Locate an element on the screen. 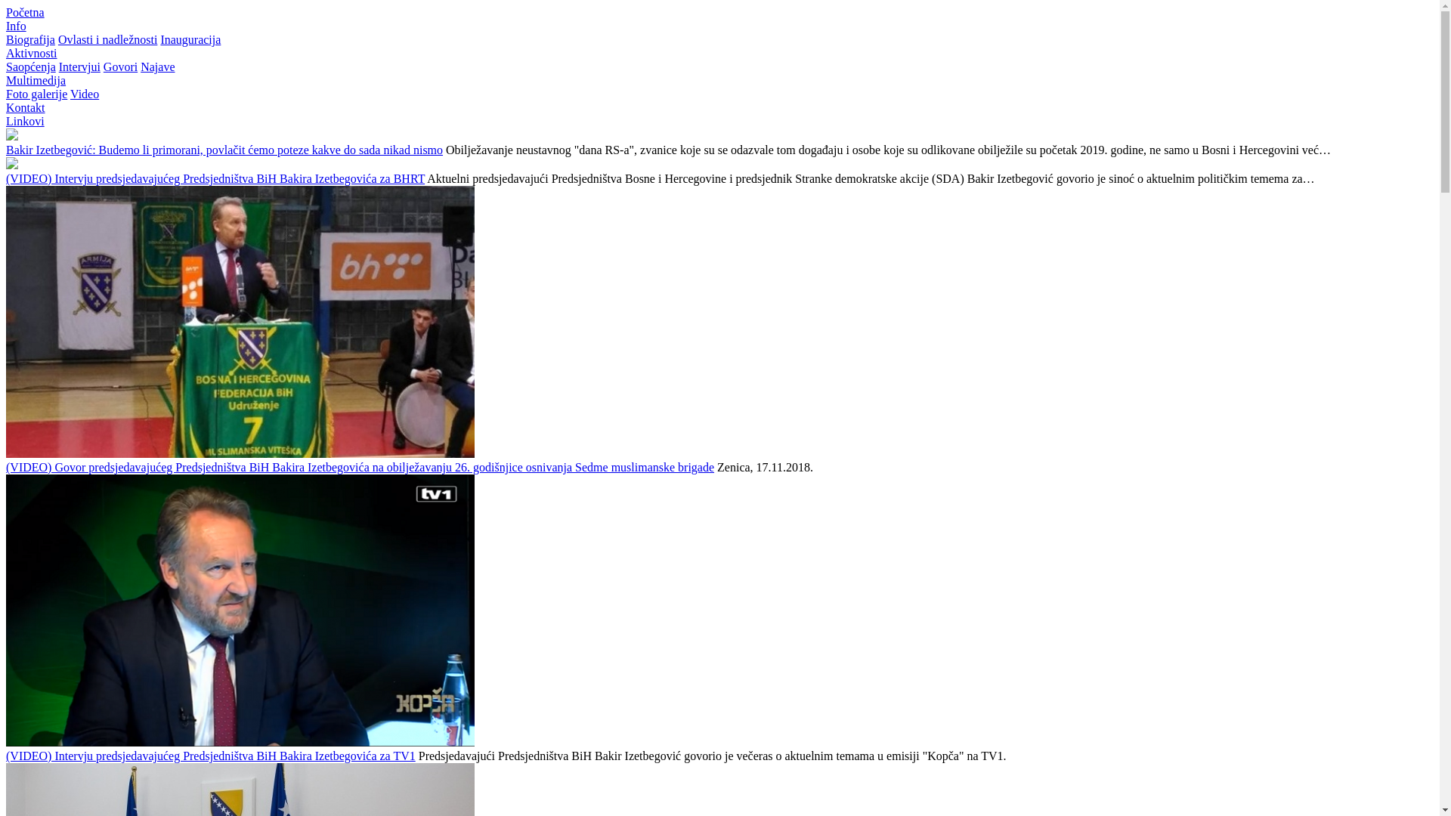  Foto galerije is located at coordinates (36, 94).